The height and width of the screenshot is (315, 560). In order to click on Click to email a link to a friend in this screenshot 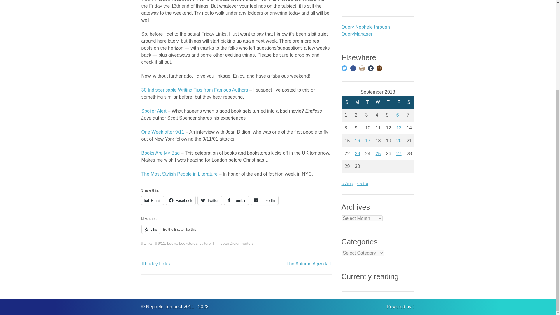, I will do `click(152, 200)`.